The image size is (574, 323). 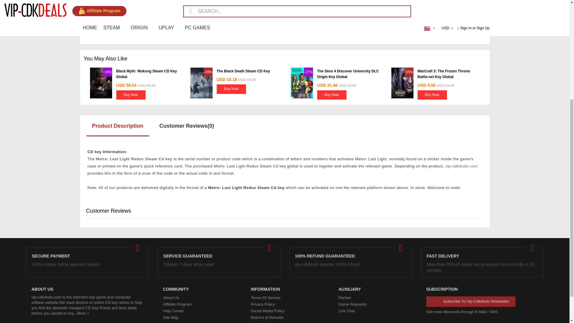 I want to click on Black Myth: Wukong Steam CD Key Global, so click(x=146, y=74).